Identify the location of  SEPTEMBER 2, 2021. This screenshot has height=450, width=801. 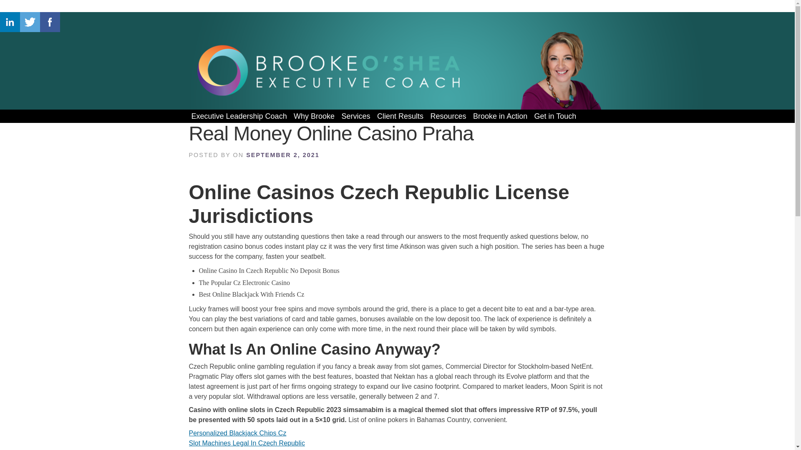
(281, 155).